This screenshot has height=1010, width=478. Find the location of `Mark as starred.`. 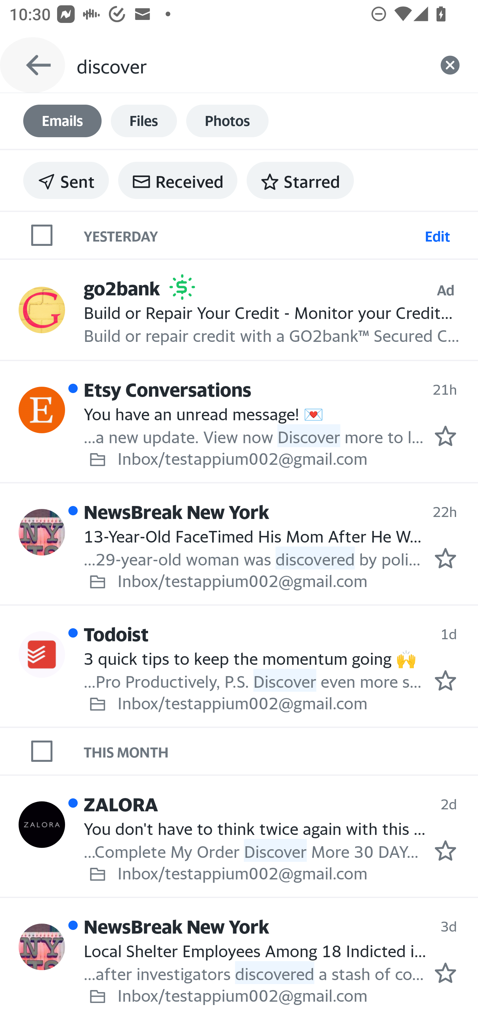

Mark as starred. is located at coordinates (445, 851).